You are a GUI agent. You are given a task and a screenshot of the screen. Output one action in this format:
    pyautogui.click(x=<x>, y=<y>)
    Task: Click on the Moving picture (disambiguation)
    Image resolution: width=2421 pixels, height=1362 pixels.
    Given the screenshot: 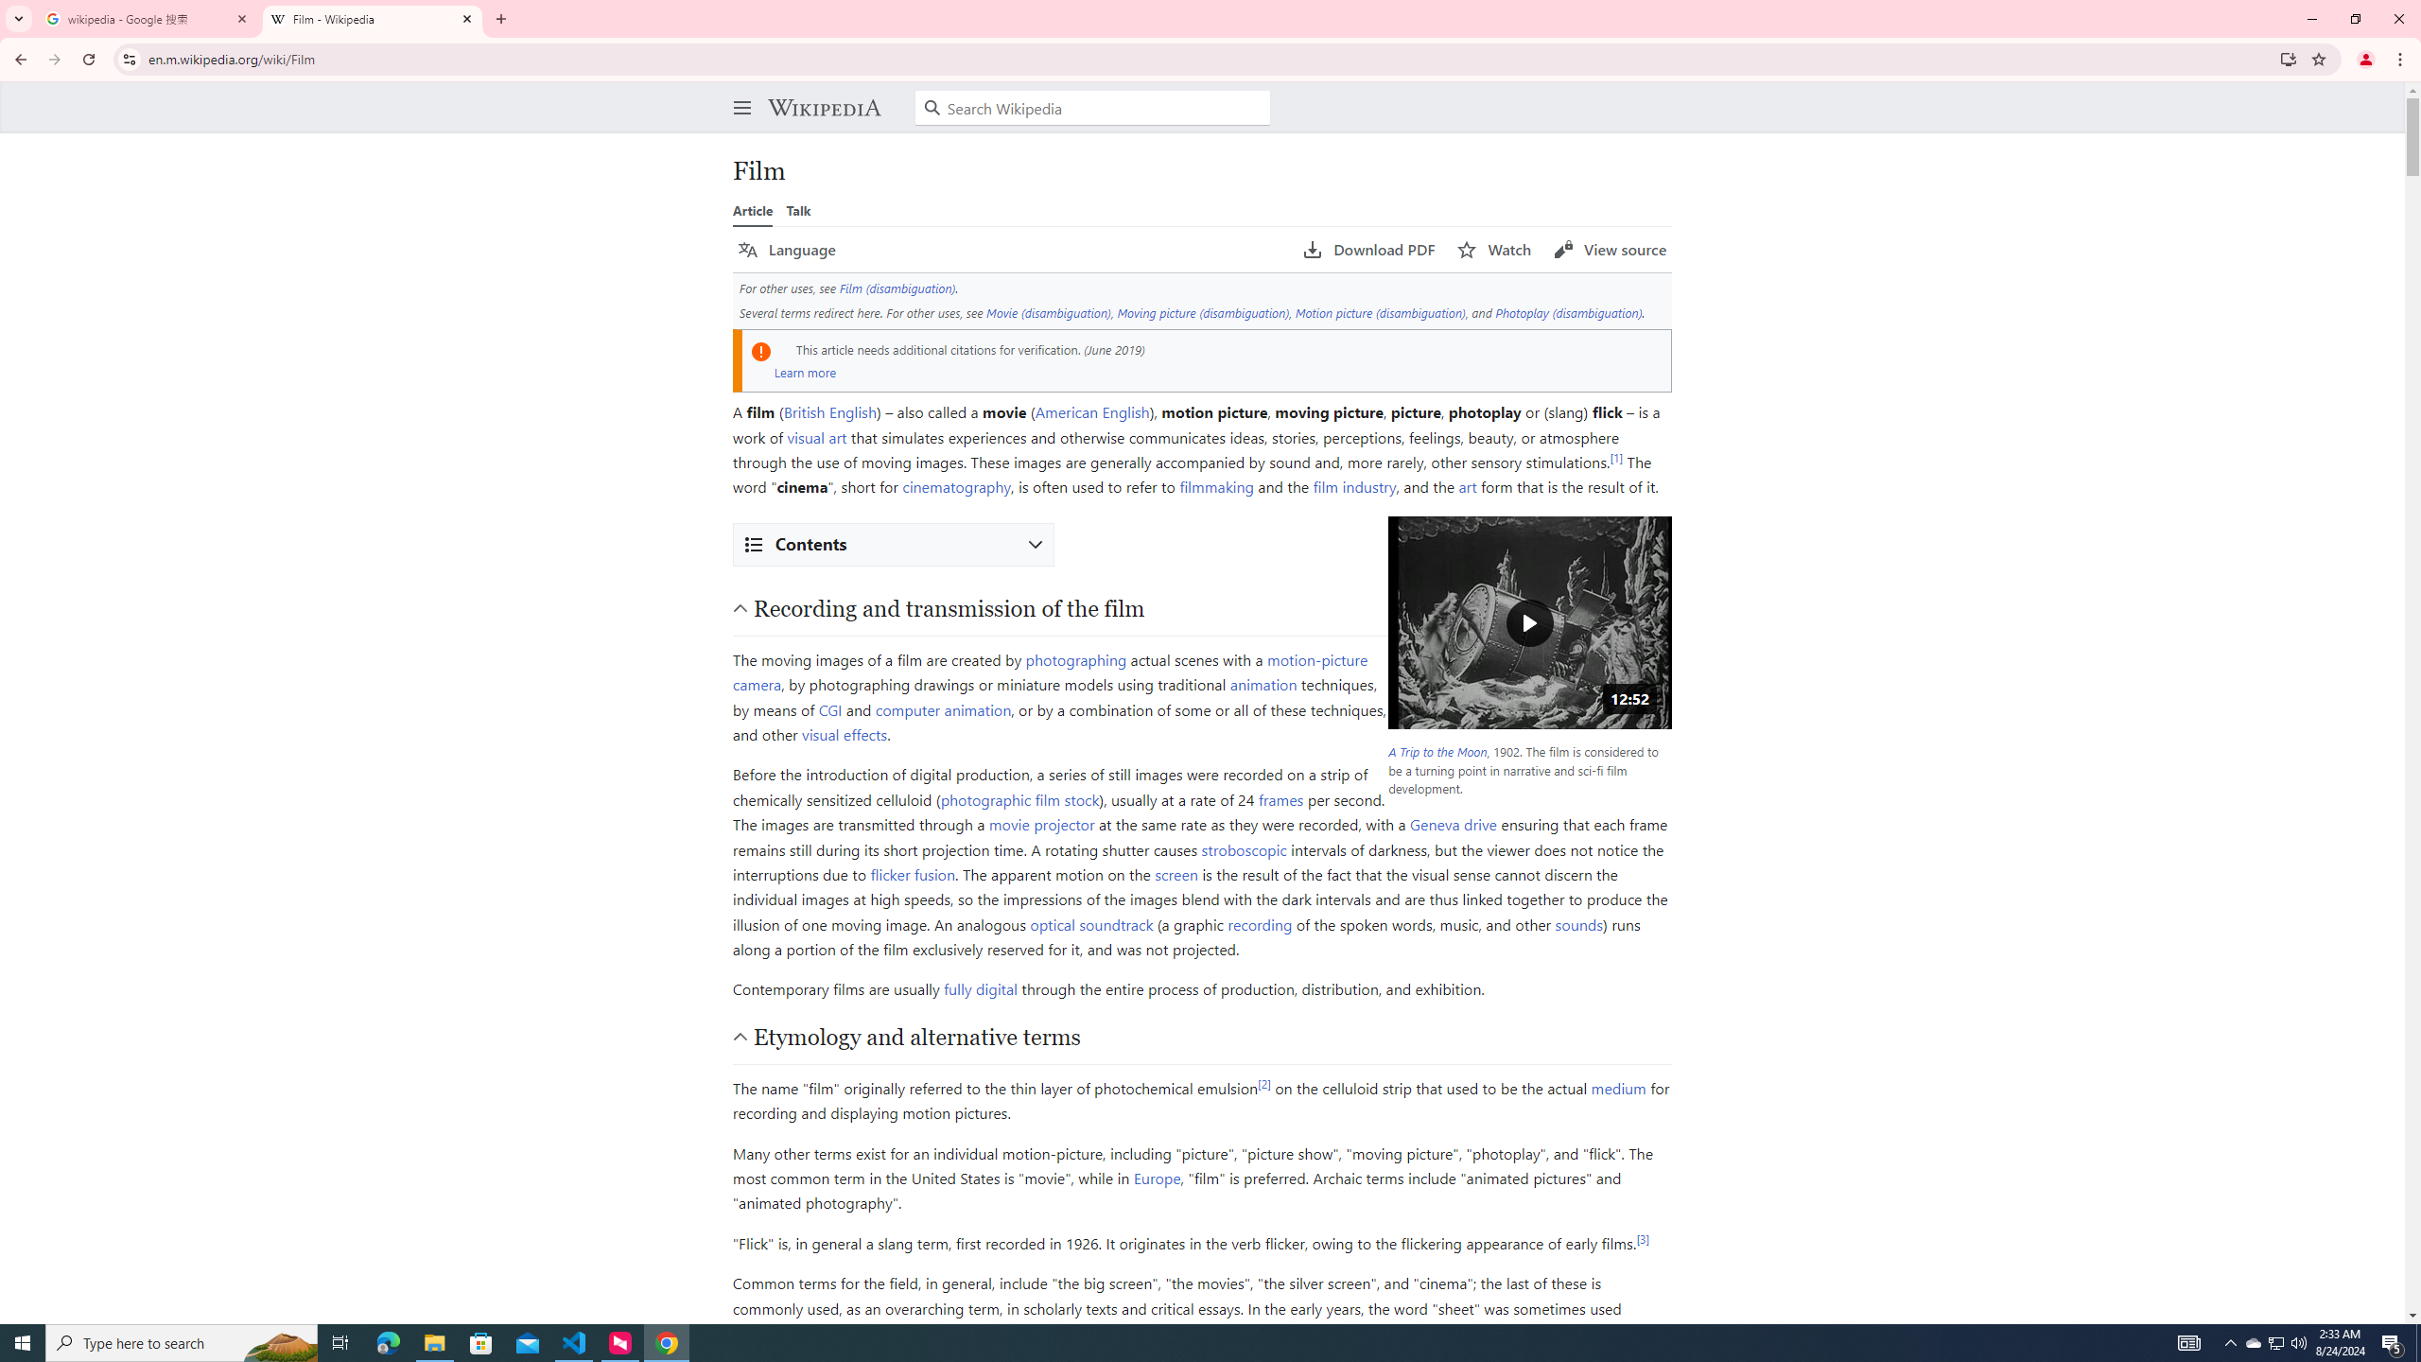 What is the action you would take?
    pyautogui.click(x=1203, y=312)
    